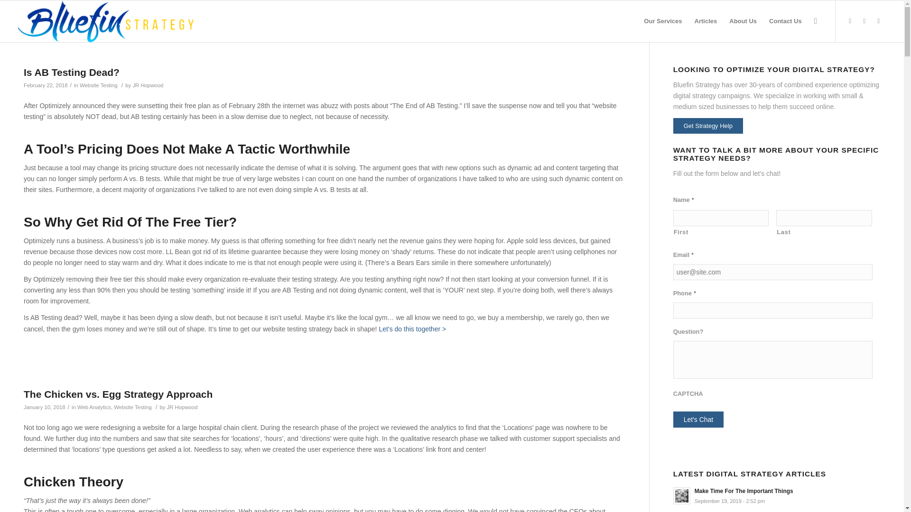 The image size is (911, 512). I want to click on The Chicken vs. Egg Strategy Approach, so click(118, 394).